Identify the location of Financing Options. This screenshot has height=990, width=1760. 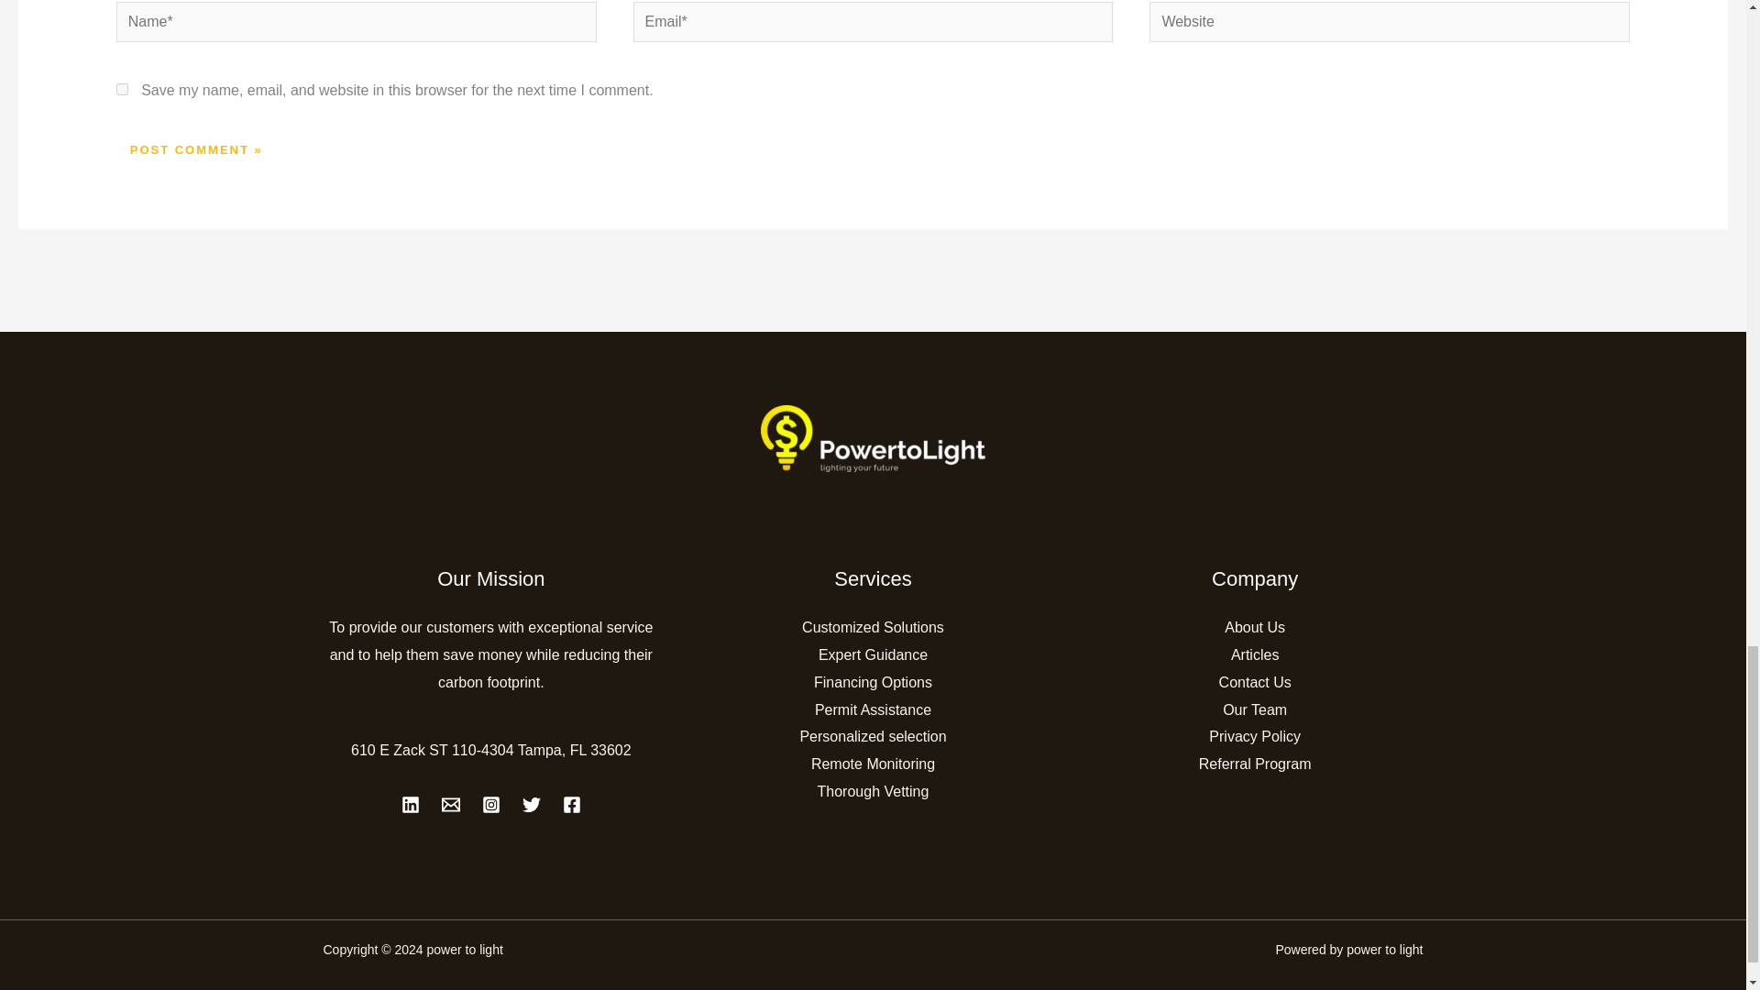
(873, 682).